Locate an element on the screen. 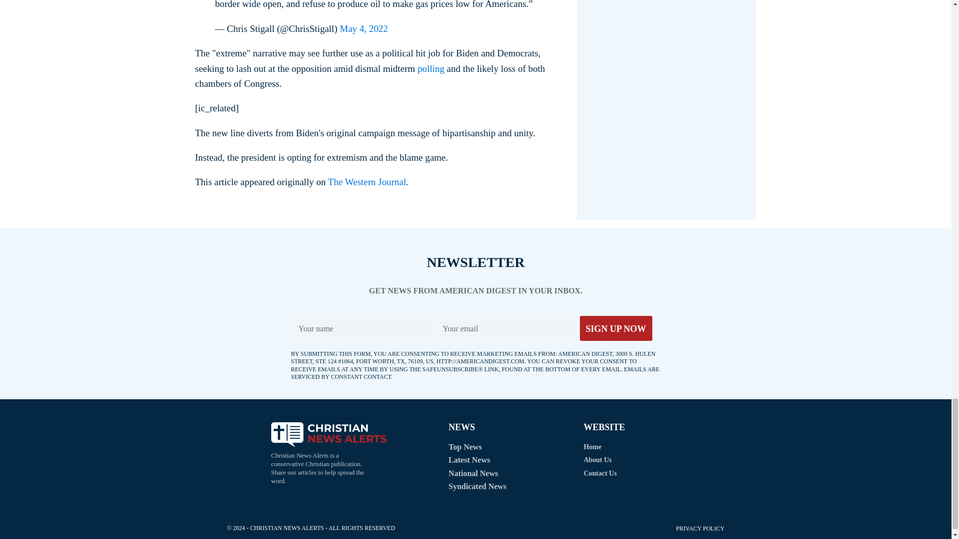 The height and width of the screenshot is (539, 959). The Western Journal is located at coordinates (367, 182).